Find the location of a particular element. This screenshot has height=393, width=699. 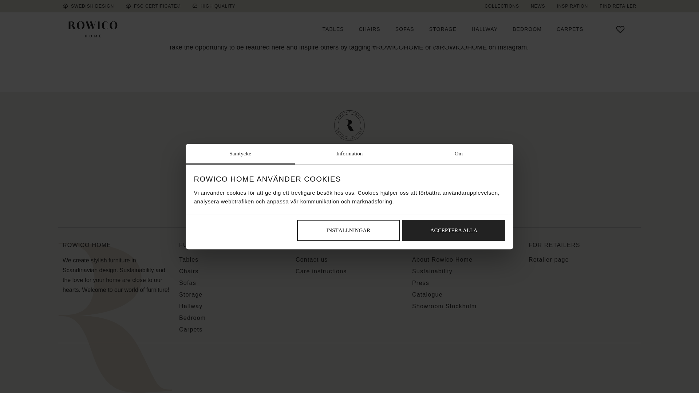

Scroll to top is located at coordinates (349, 142).